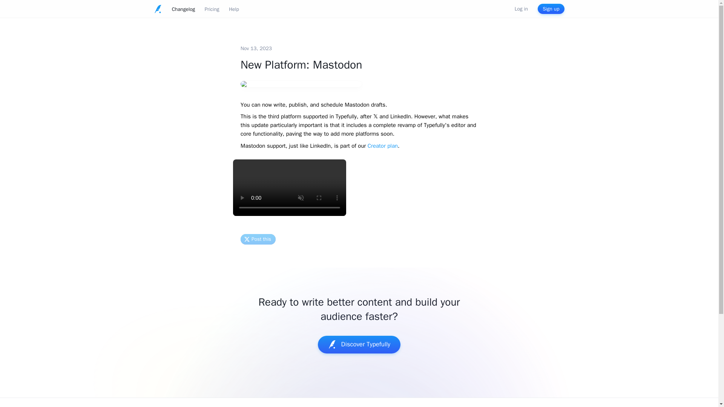  Describe the element at coordinates (359, 344) in the screenshot. I see `Discover Typefully` at that location.